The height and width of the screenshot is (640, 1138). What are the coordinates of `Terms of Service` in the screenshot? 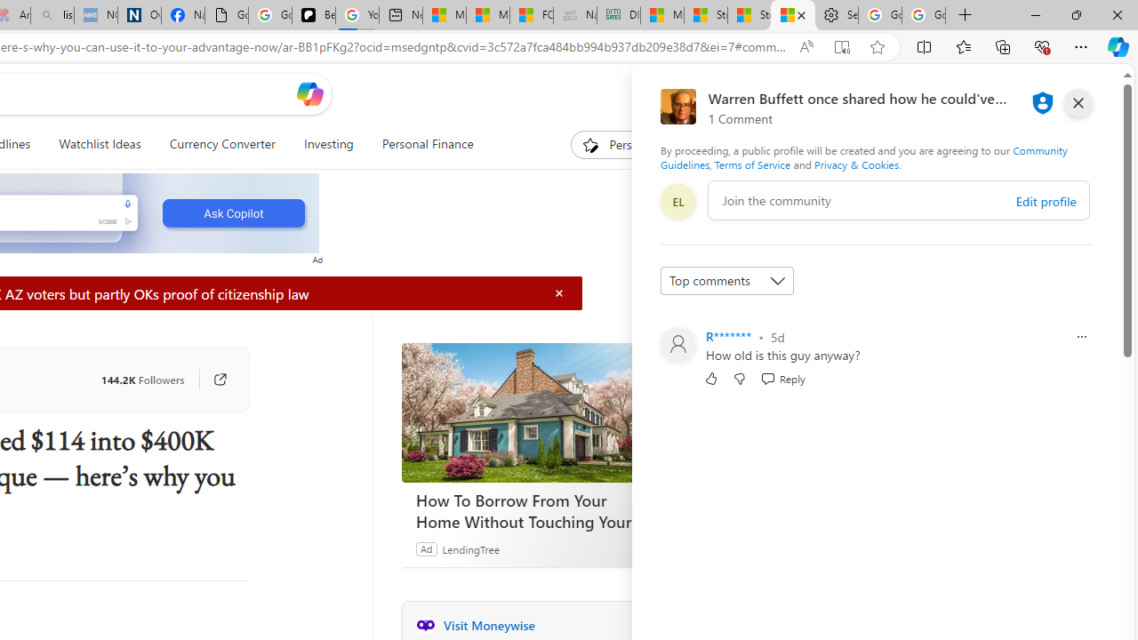 It's located at (752, 164).